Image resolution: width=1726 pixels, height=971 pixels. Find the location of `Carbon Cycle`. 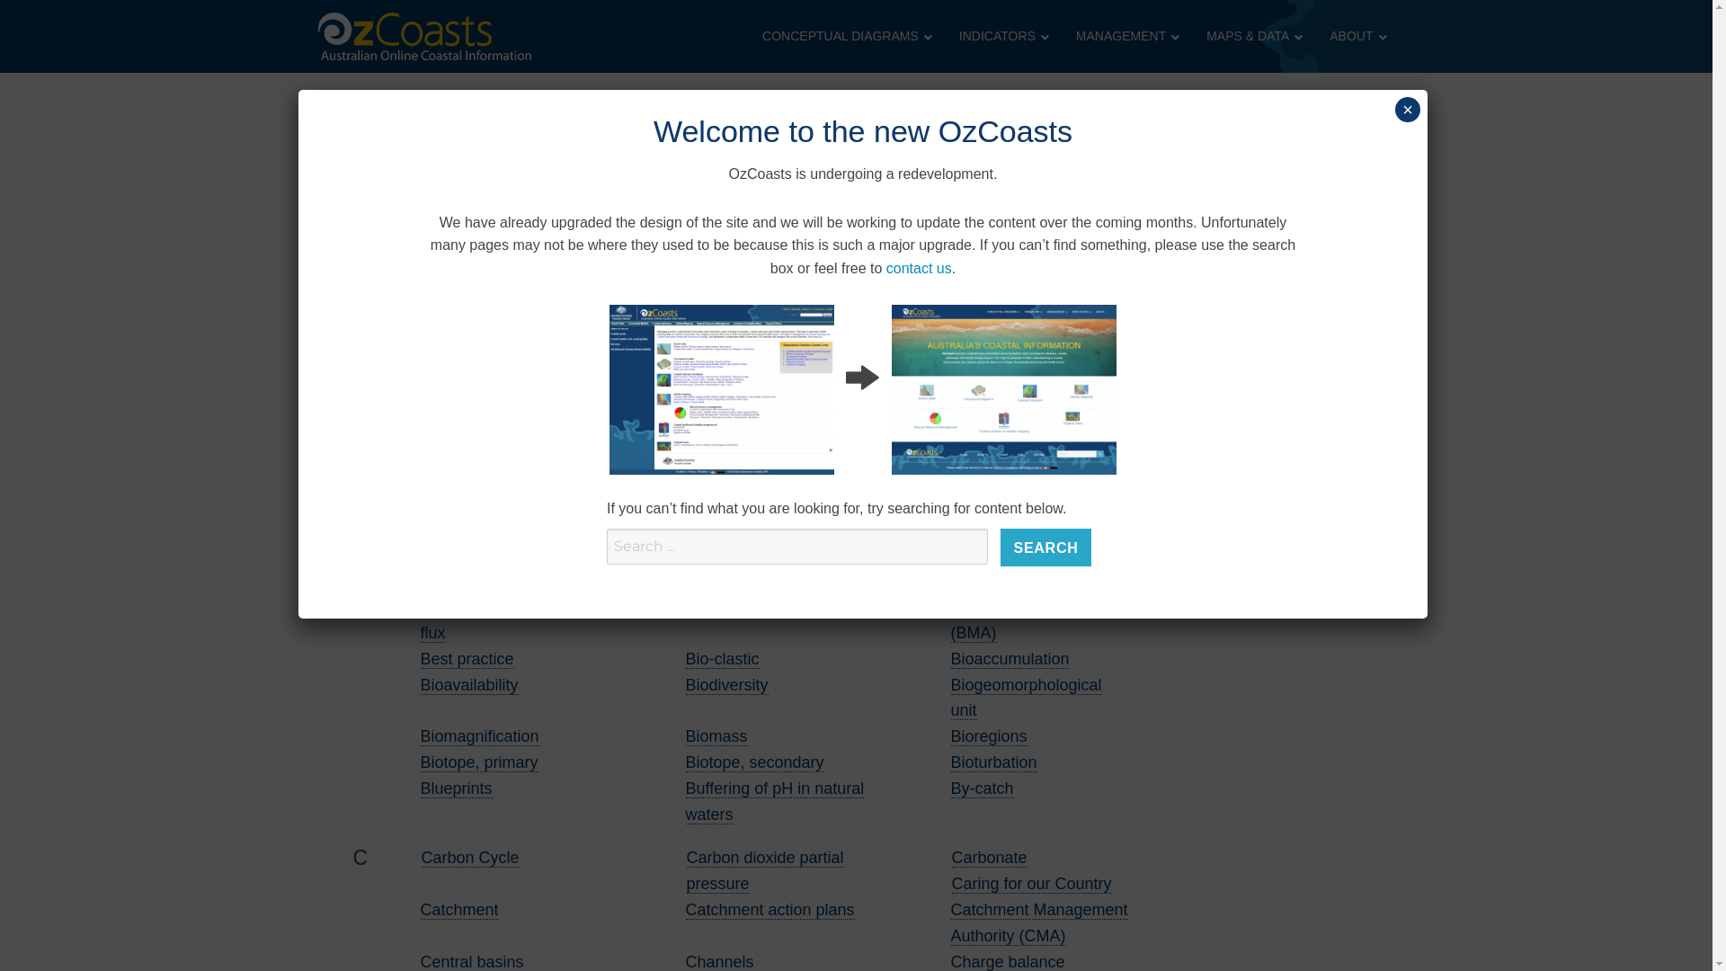

Carbon Cycle is located at coordinates (469, 858).